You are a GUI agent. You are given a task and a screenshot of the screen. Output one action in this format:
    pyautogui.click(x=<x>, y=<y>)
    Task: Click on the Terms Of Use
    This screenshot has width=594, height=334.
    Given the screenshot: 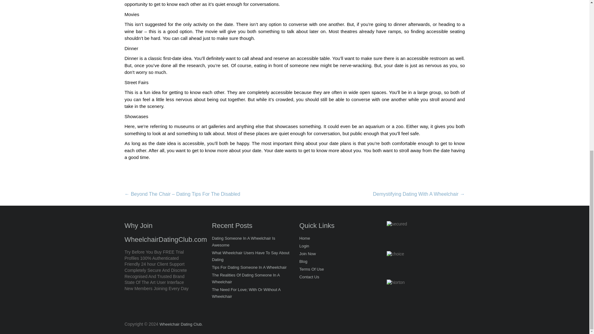 What is the action you would take?
    pyautogui.click(x=311, y=270)
    